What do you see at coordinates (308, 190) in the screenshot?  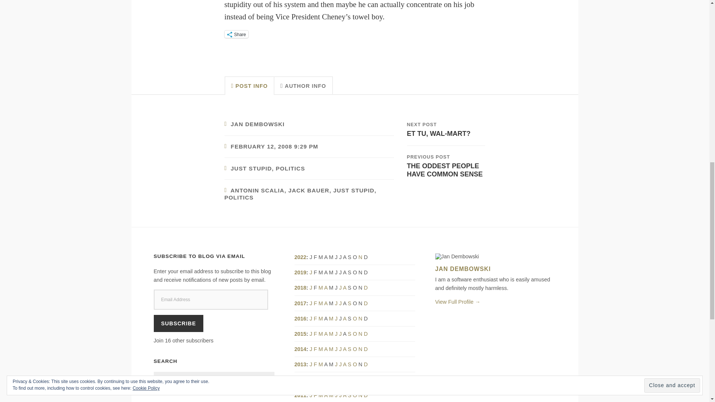 I see `JACK BAUER` at bounding box center [308, 190].